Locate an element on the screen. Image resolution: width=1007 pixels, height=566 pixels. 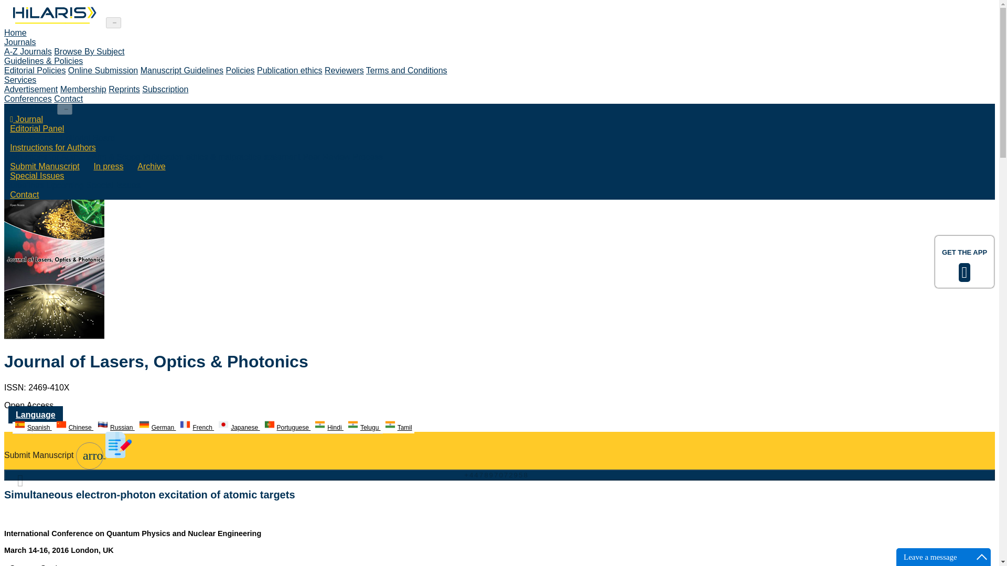
Publication ethics is located at coordinates (290, 70).